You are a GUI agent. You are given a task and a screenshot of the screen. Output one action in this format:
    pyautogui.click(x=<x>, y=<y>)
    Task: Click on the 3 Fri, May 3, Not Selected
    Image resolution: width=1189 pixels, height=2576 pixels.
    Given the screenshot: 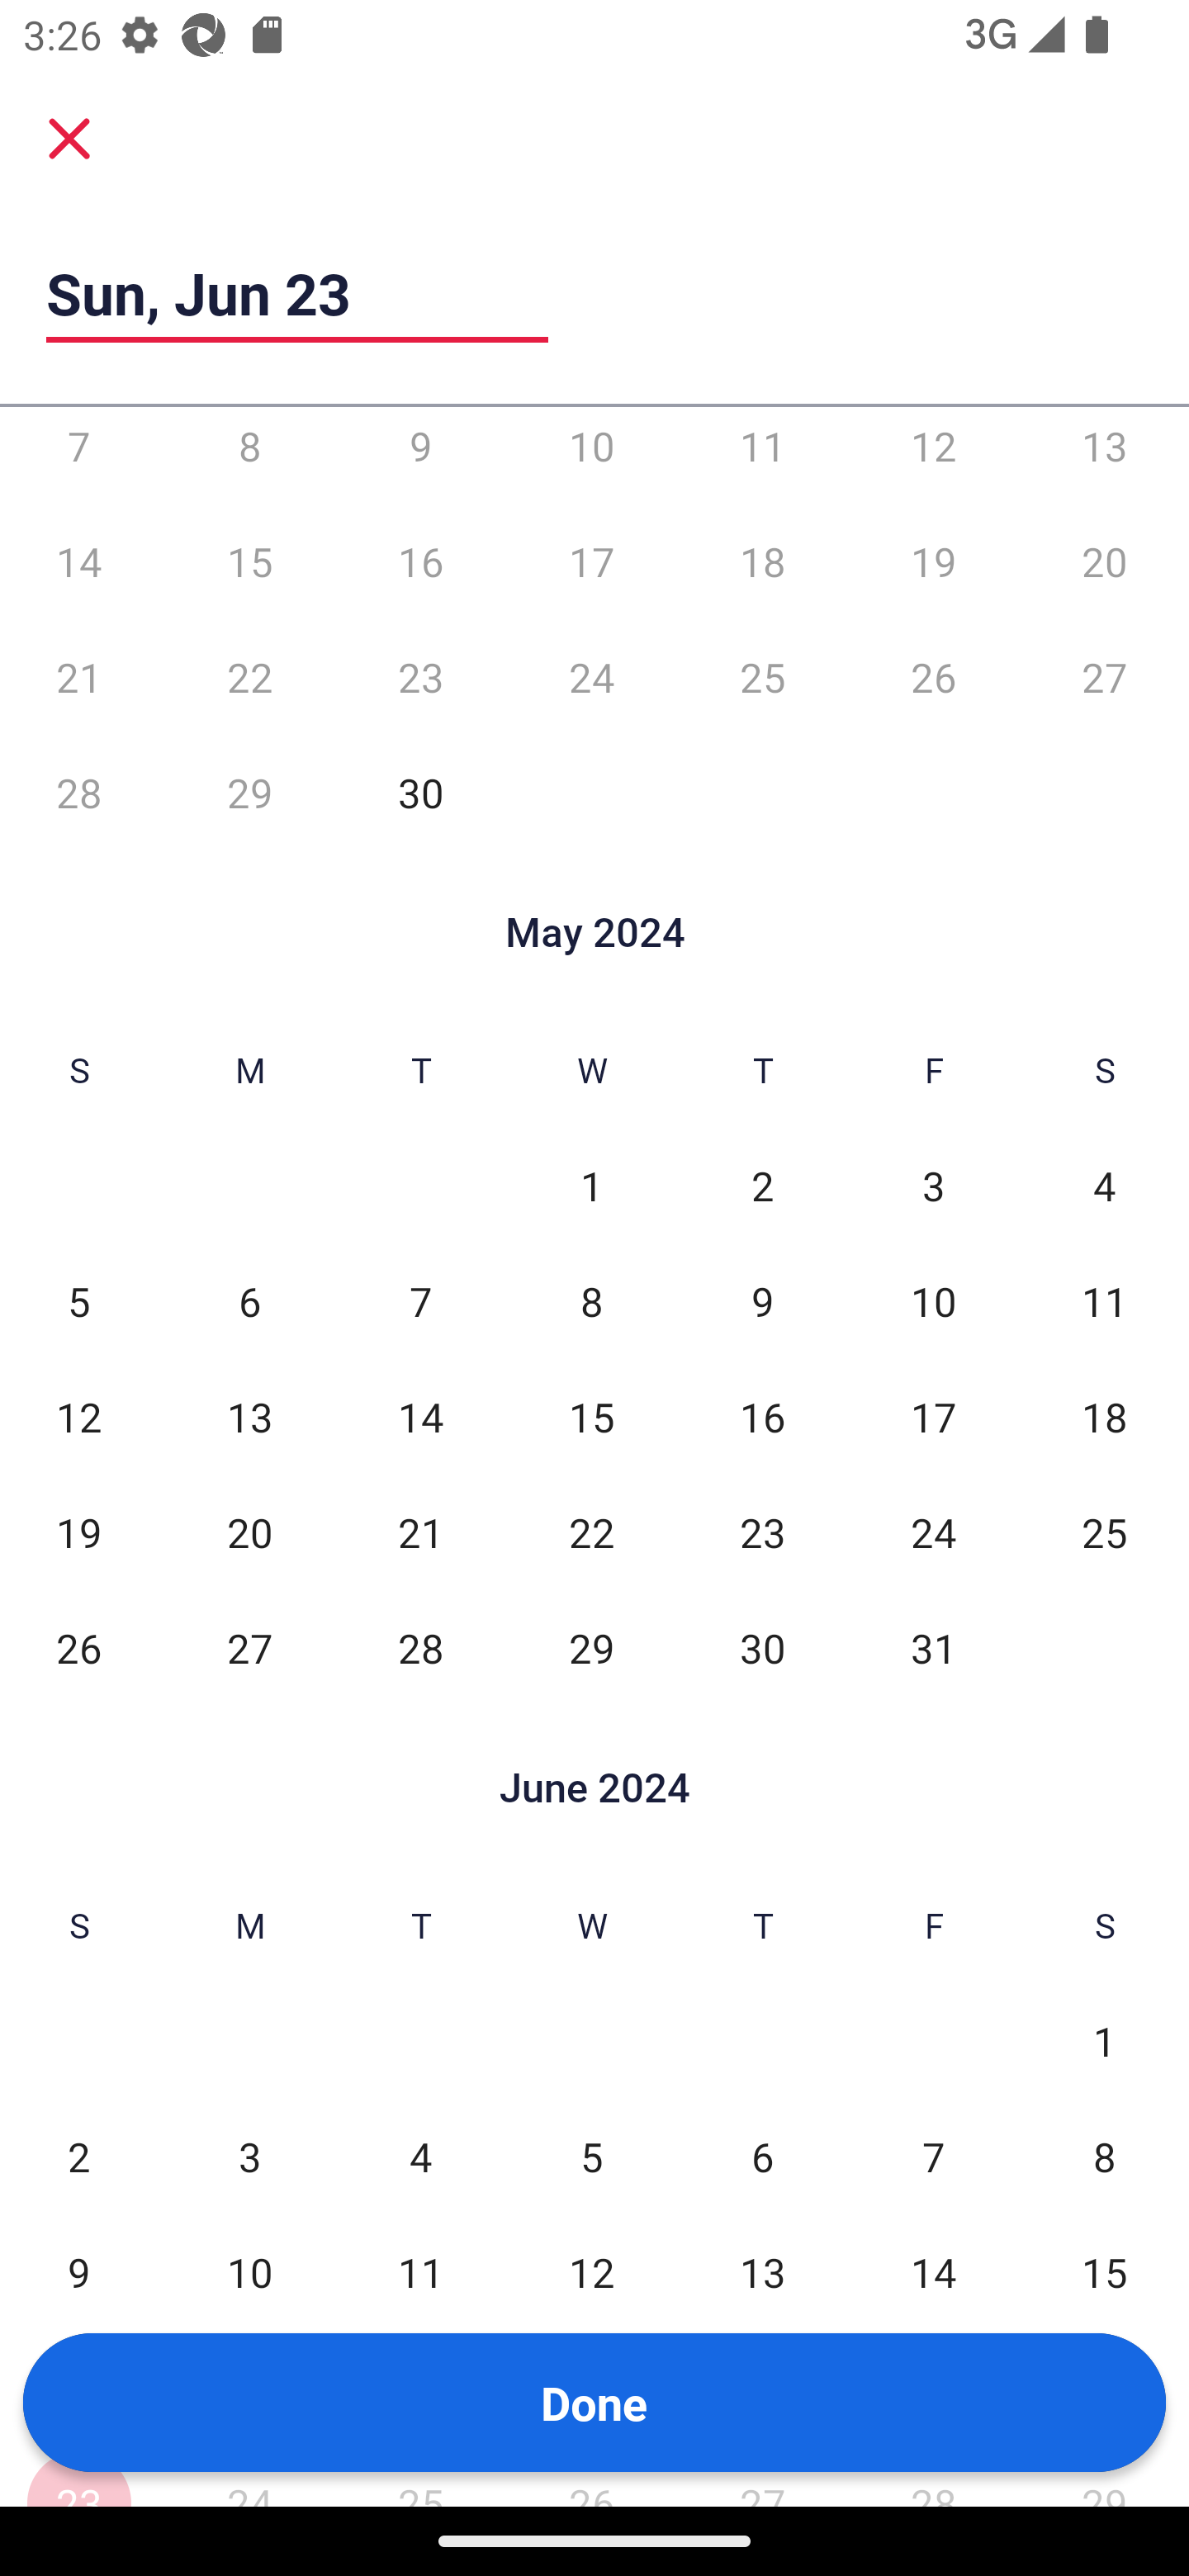 What is the action you would take?
    pyautogui.click(x=933, y=1186)
    